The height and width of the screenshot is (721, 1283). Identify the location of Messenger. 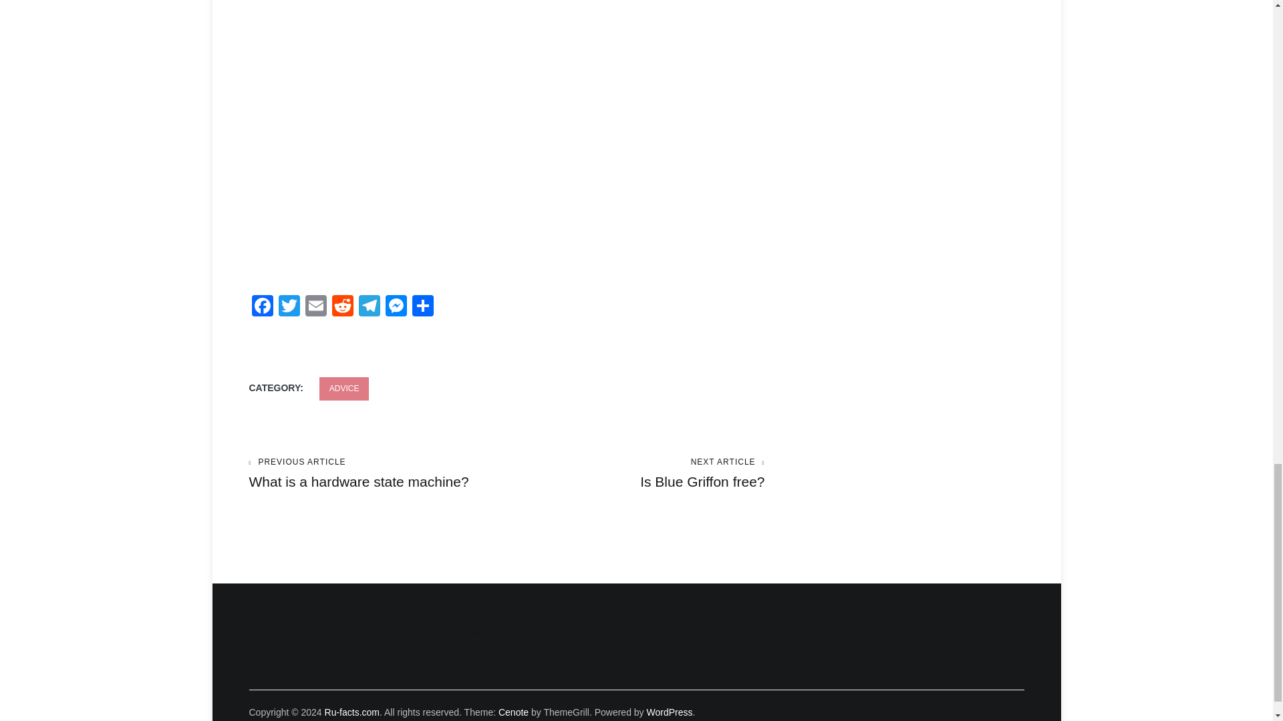
(344, 389).